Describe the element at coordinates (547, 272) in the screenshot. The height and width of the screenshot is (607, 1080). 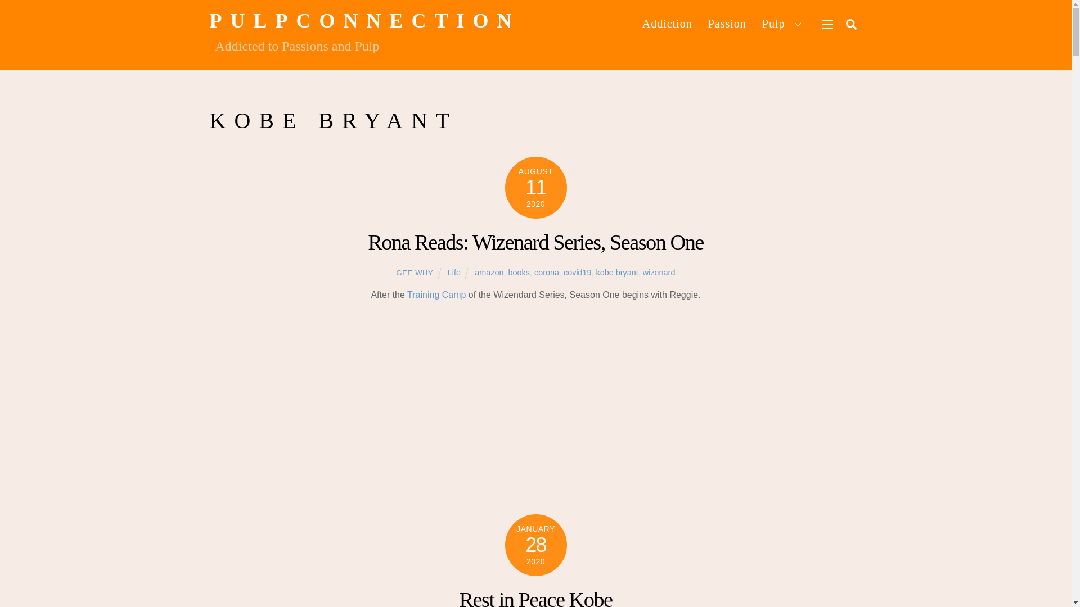
I see `corona` at that location.